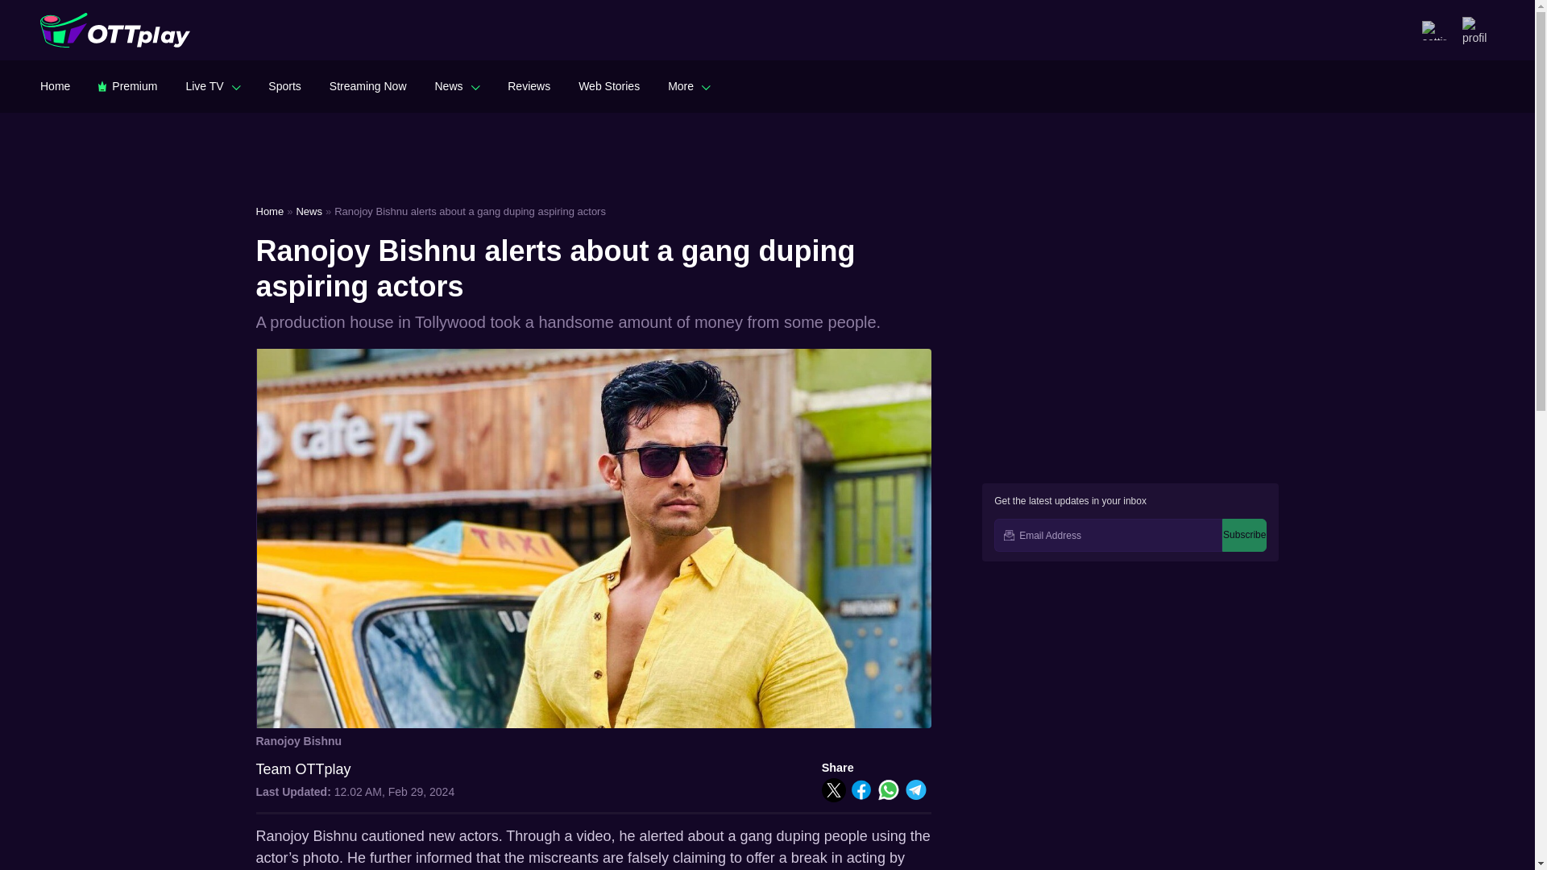 This screenshot has width=1547, height=870. What do you see at coordinates (127, 85) in the screenshot?
I see `Premium` at bounding box center [127, 85].